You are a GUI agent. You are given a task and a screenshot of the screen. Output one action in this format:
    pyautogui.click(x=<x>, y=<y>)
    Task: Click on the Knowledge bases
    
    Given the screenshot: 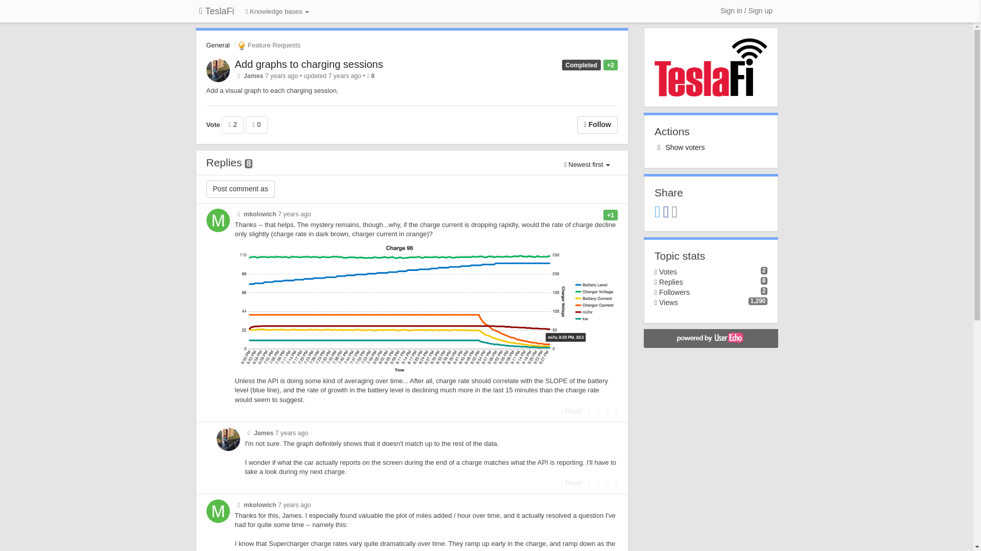 What is the action you would take?
    pyautogui.click(x=277, y=12)
    